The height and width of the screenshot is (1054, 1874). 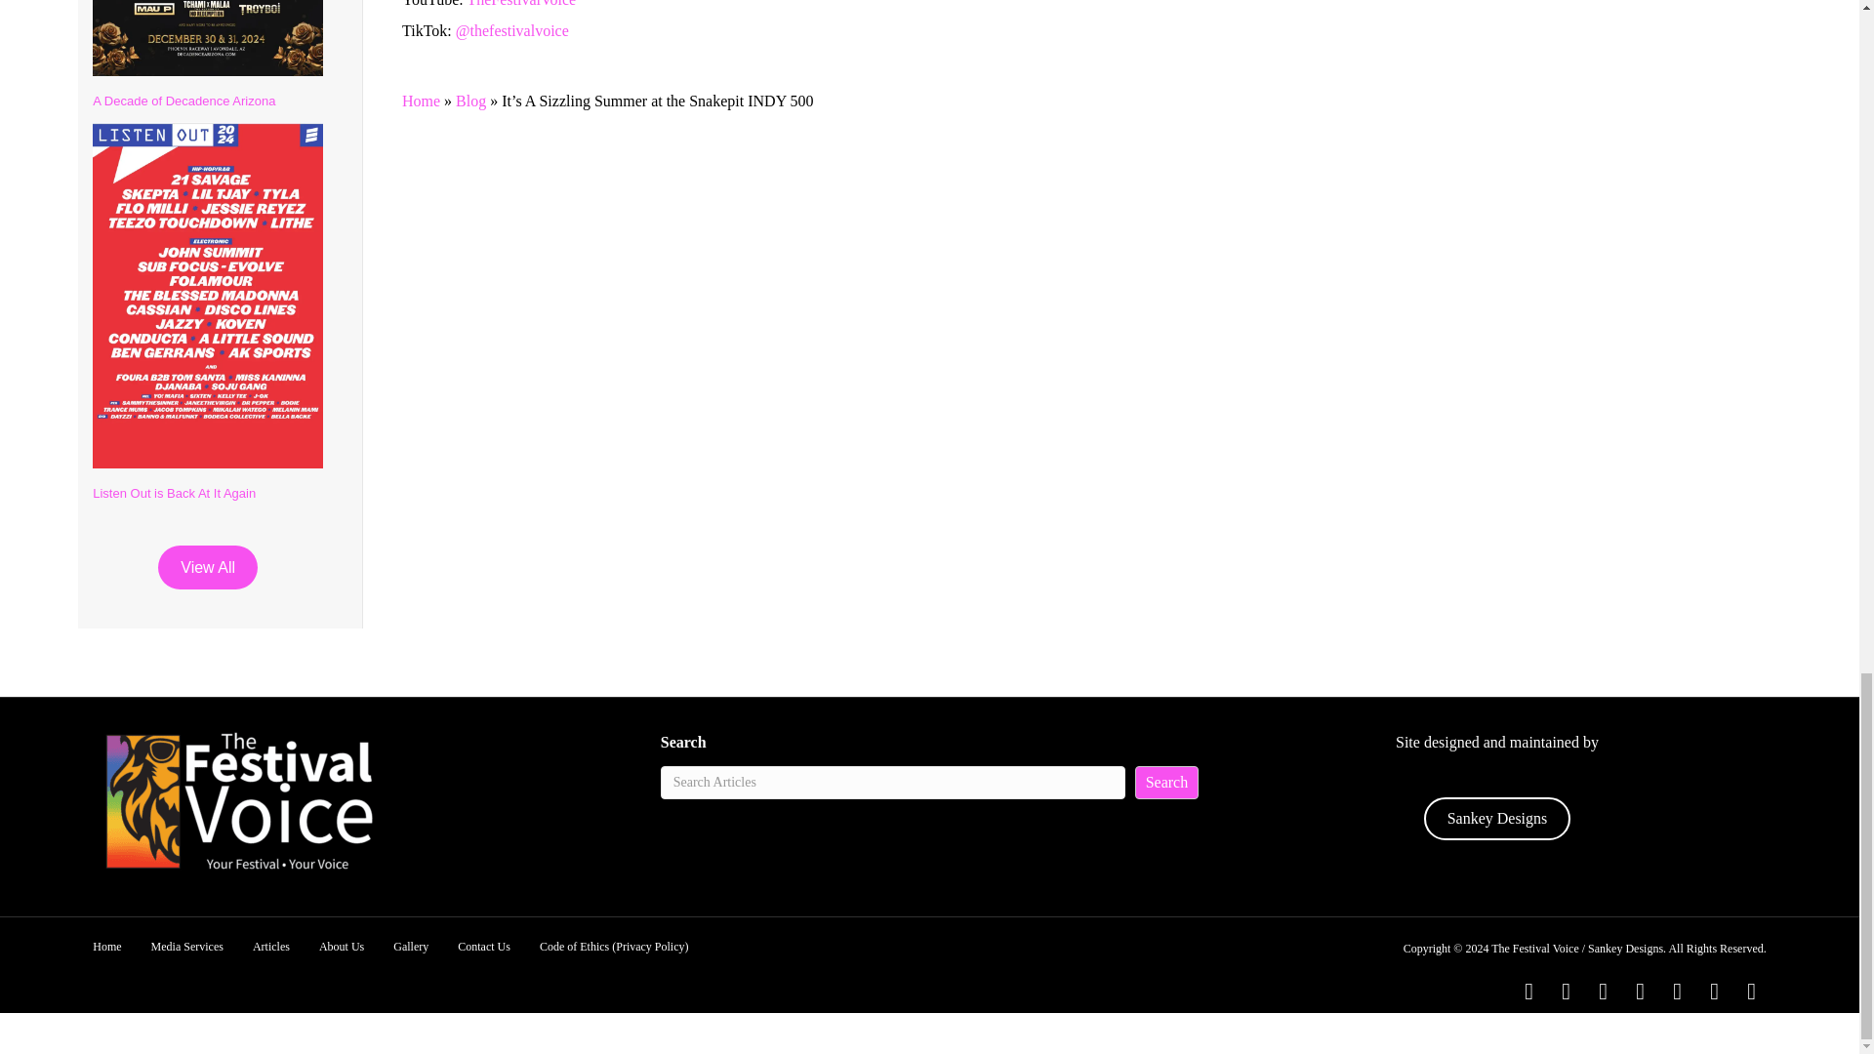 What do you see at coordinates (207, 567) in the screenshot?
I see `View All` at bounding box center [207, 567].